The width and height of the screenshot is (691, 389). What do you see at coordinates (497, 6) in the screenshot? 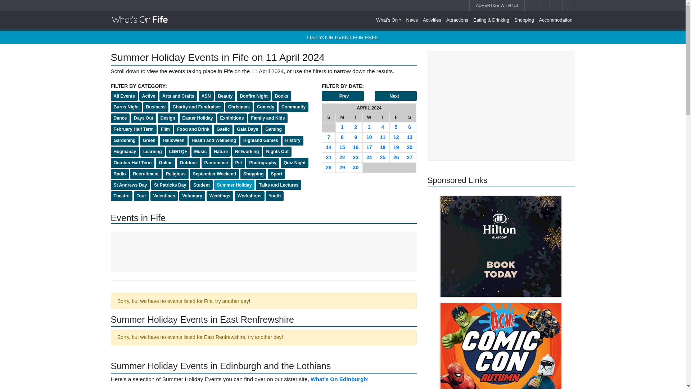
I see `Advertise on What's On Fife` at bounding box center [497, 6].